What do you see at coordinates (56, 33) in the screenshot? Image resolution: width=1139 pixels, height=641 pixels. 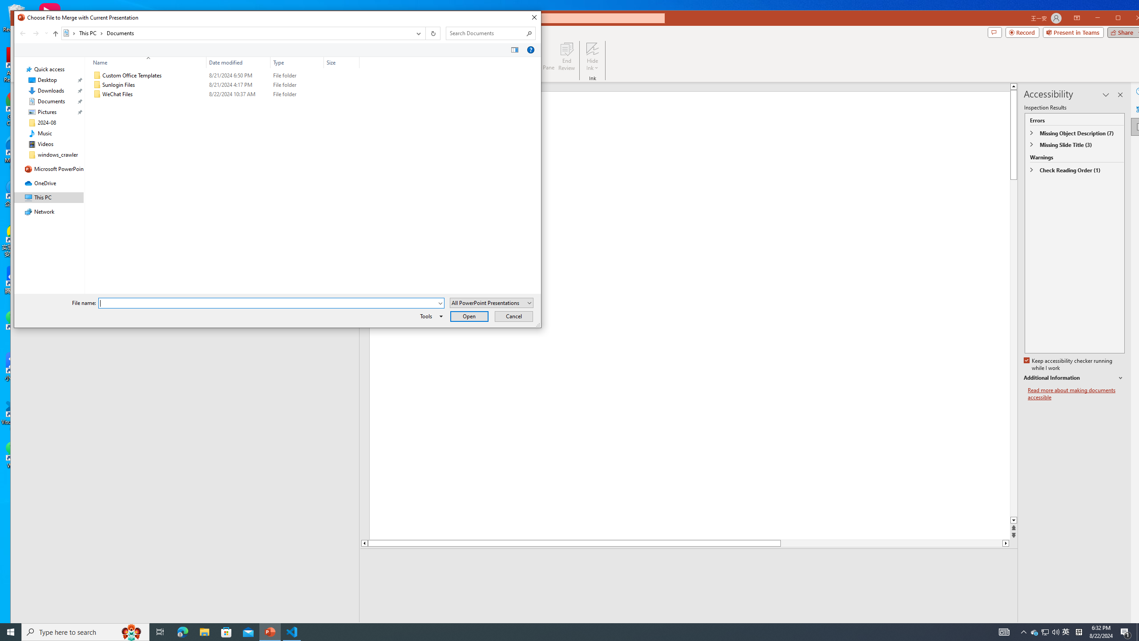 I see `Up to "This PC" (Alt + Up Arrow)` at bounding box center [56, 33].